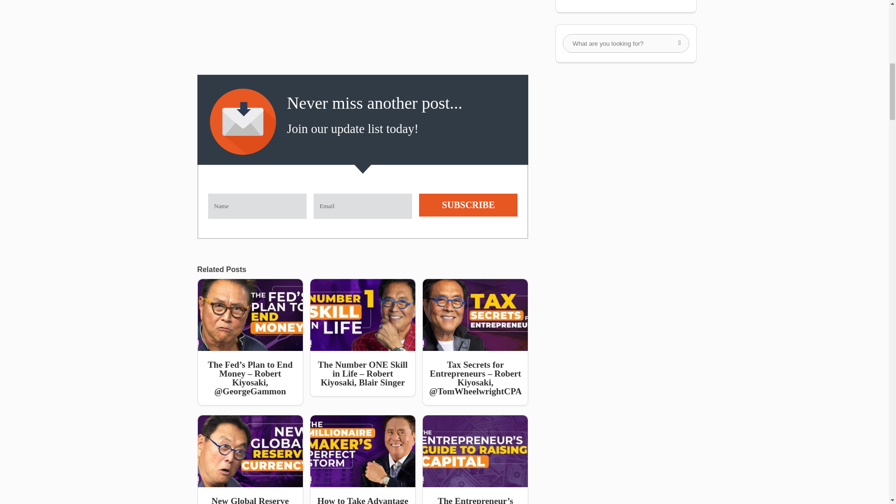 The image size is (896, 504). What do you see at coordinates (469, 205) in the screenshot?
I see `SUBSCRIBE` at bounding box center [469, 205].